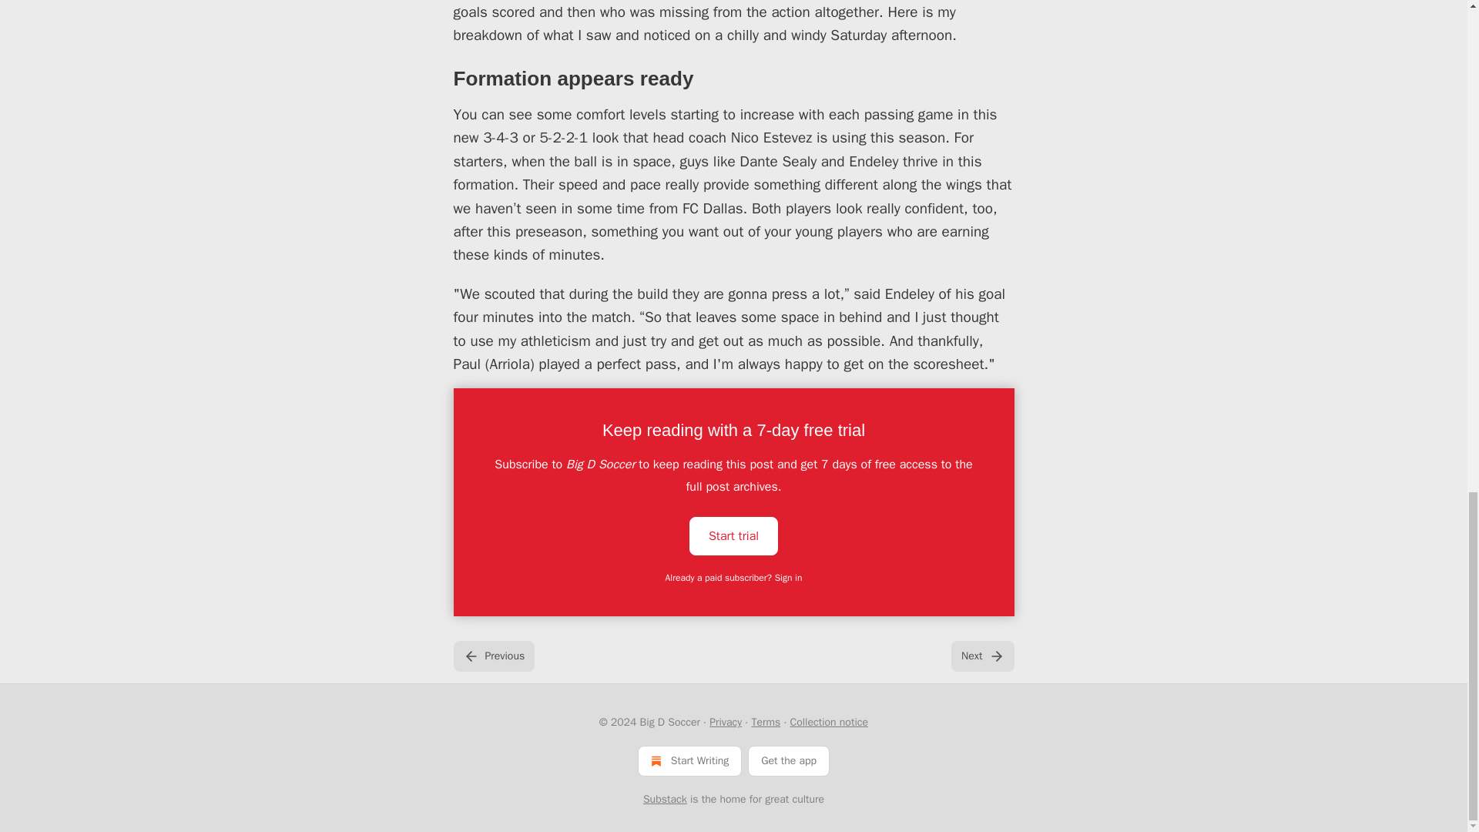 The width and height of the screenshot is (1479, 832). Describe the element at coordinates (733, 535) in the screenshot. I see `Start trial` at that location.